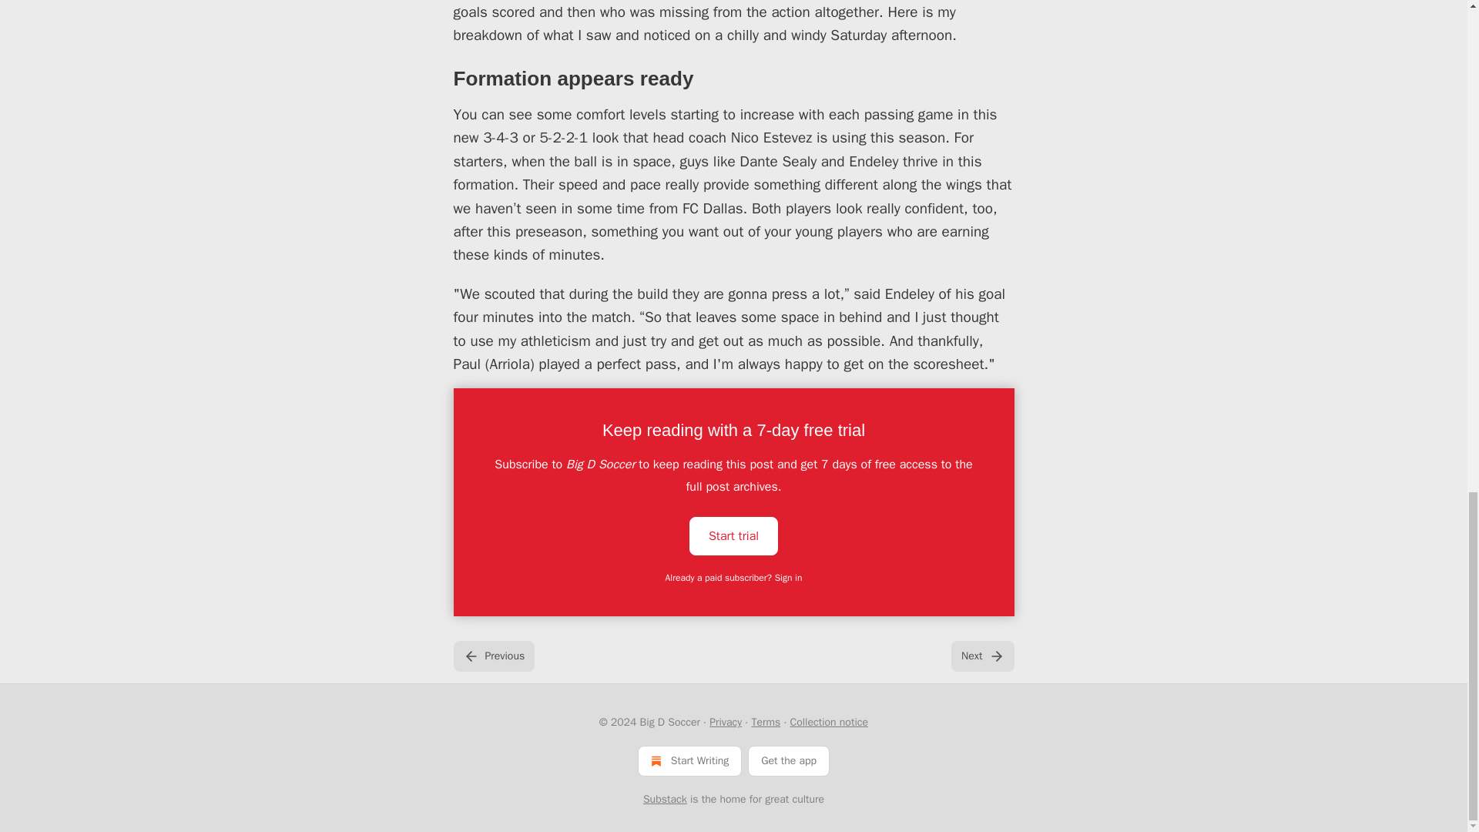 The width and height of the screenshot is (1479, 832). Describe the element at coordinates (733, 535) in the screenshot. I see `Start trial` at that location.